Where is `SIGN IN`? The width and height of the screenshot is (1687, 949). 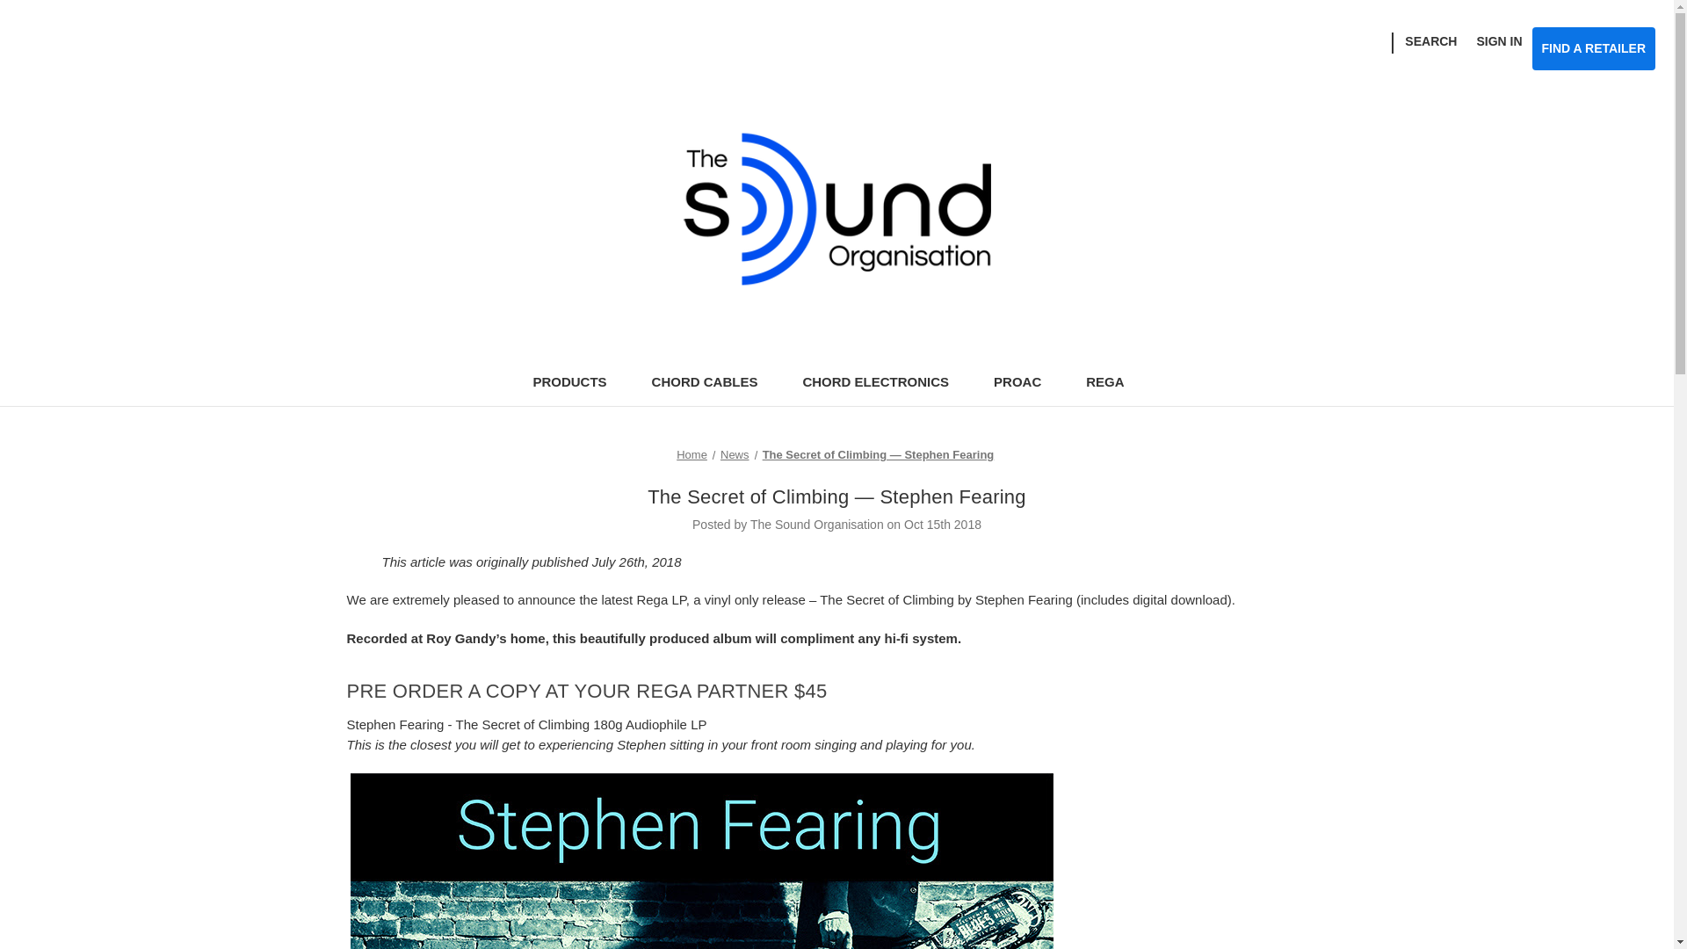
SIGN IN is located at coordinates (1499, 41).